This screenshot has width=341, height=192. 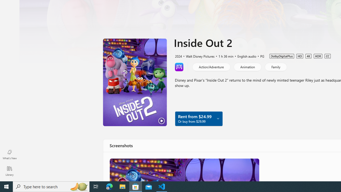 I want to click on Action/Adventure, so click(x=211, y=67).